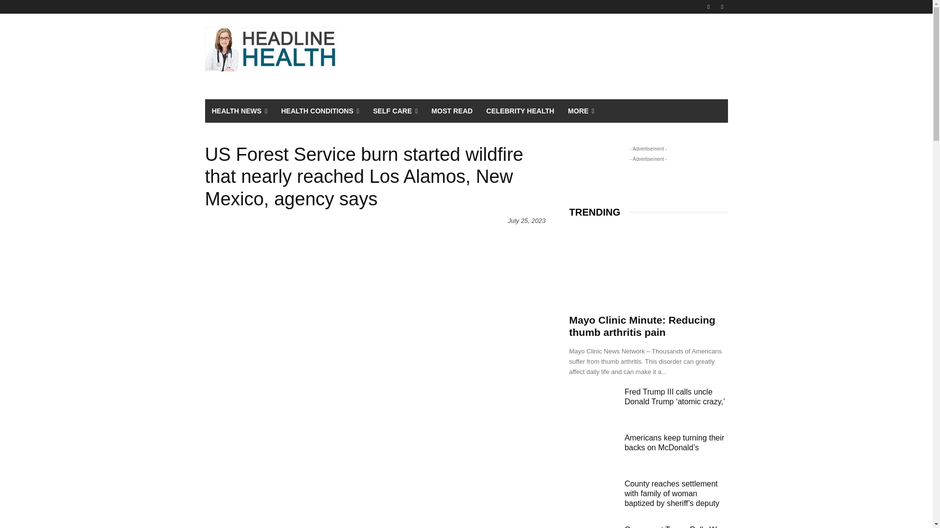  Describe the element at coordinates (709, 6) in the screenshot. I see `Facebook` at that location.